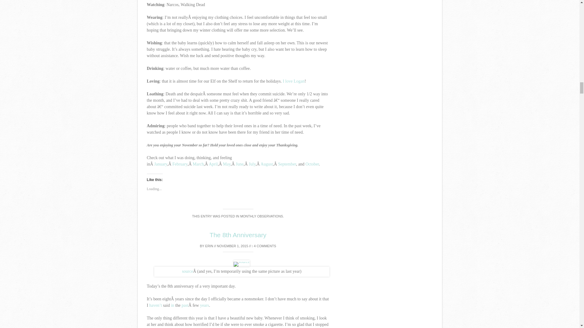 The width and height of the screenshot is (584, 328). Describe the element at coordinates (180, 164) in the screenshot. I see `Currently in February 2015` at that location.